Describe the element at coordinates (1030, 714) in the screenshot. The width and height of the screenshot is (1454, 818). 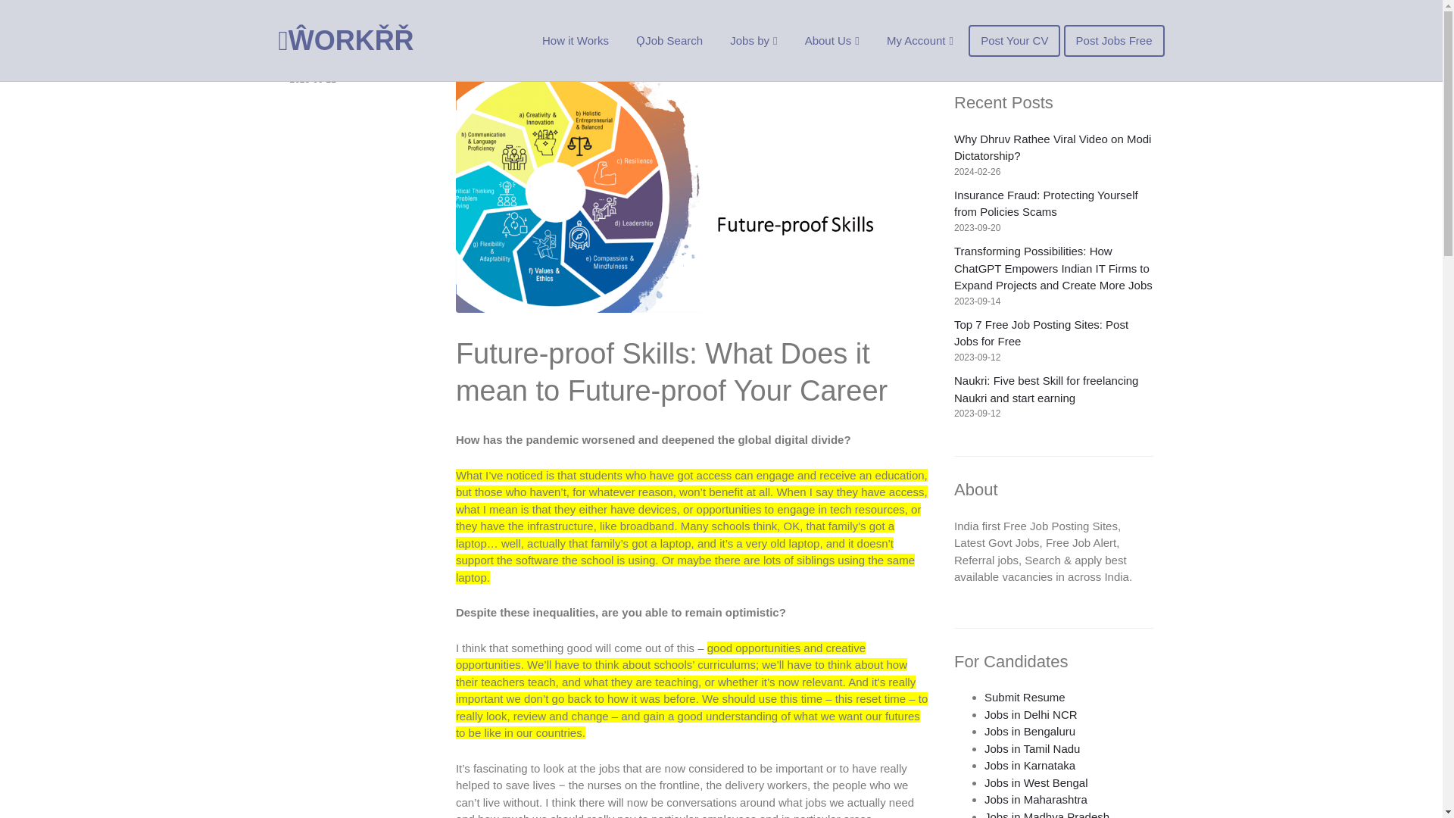
I see `Jobs in Delhi NCR` at that location.